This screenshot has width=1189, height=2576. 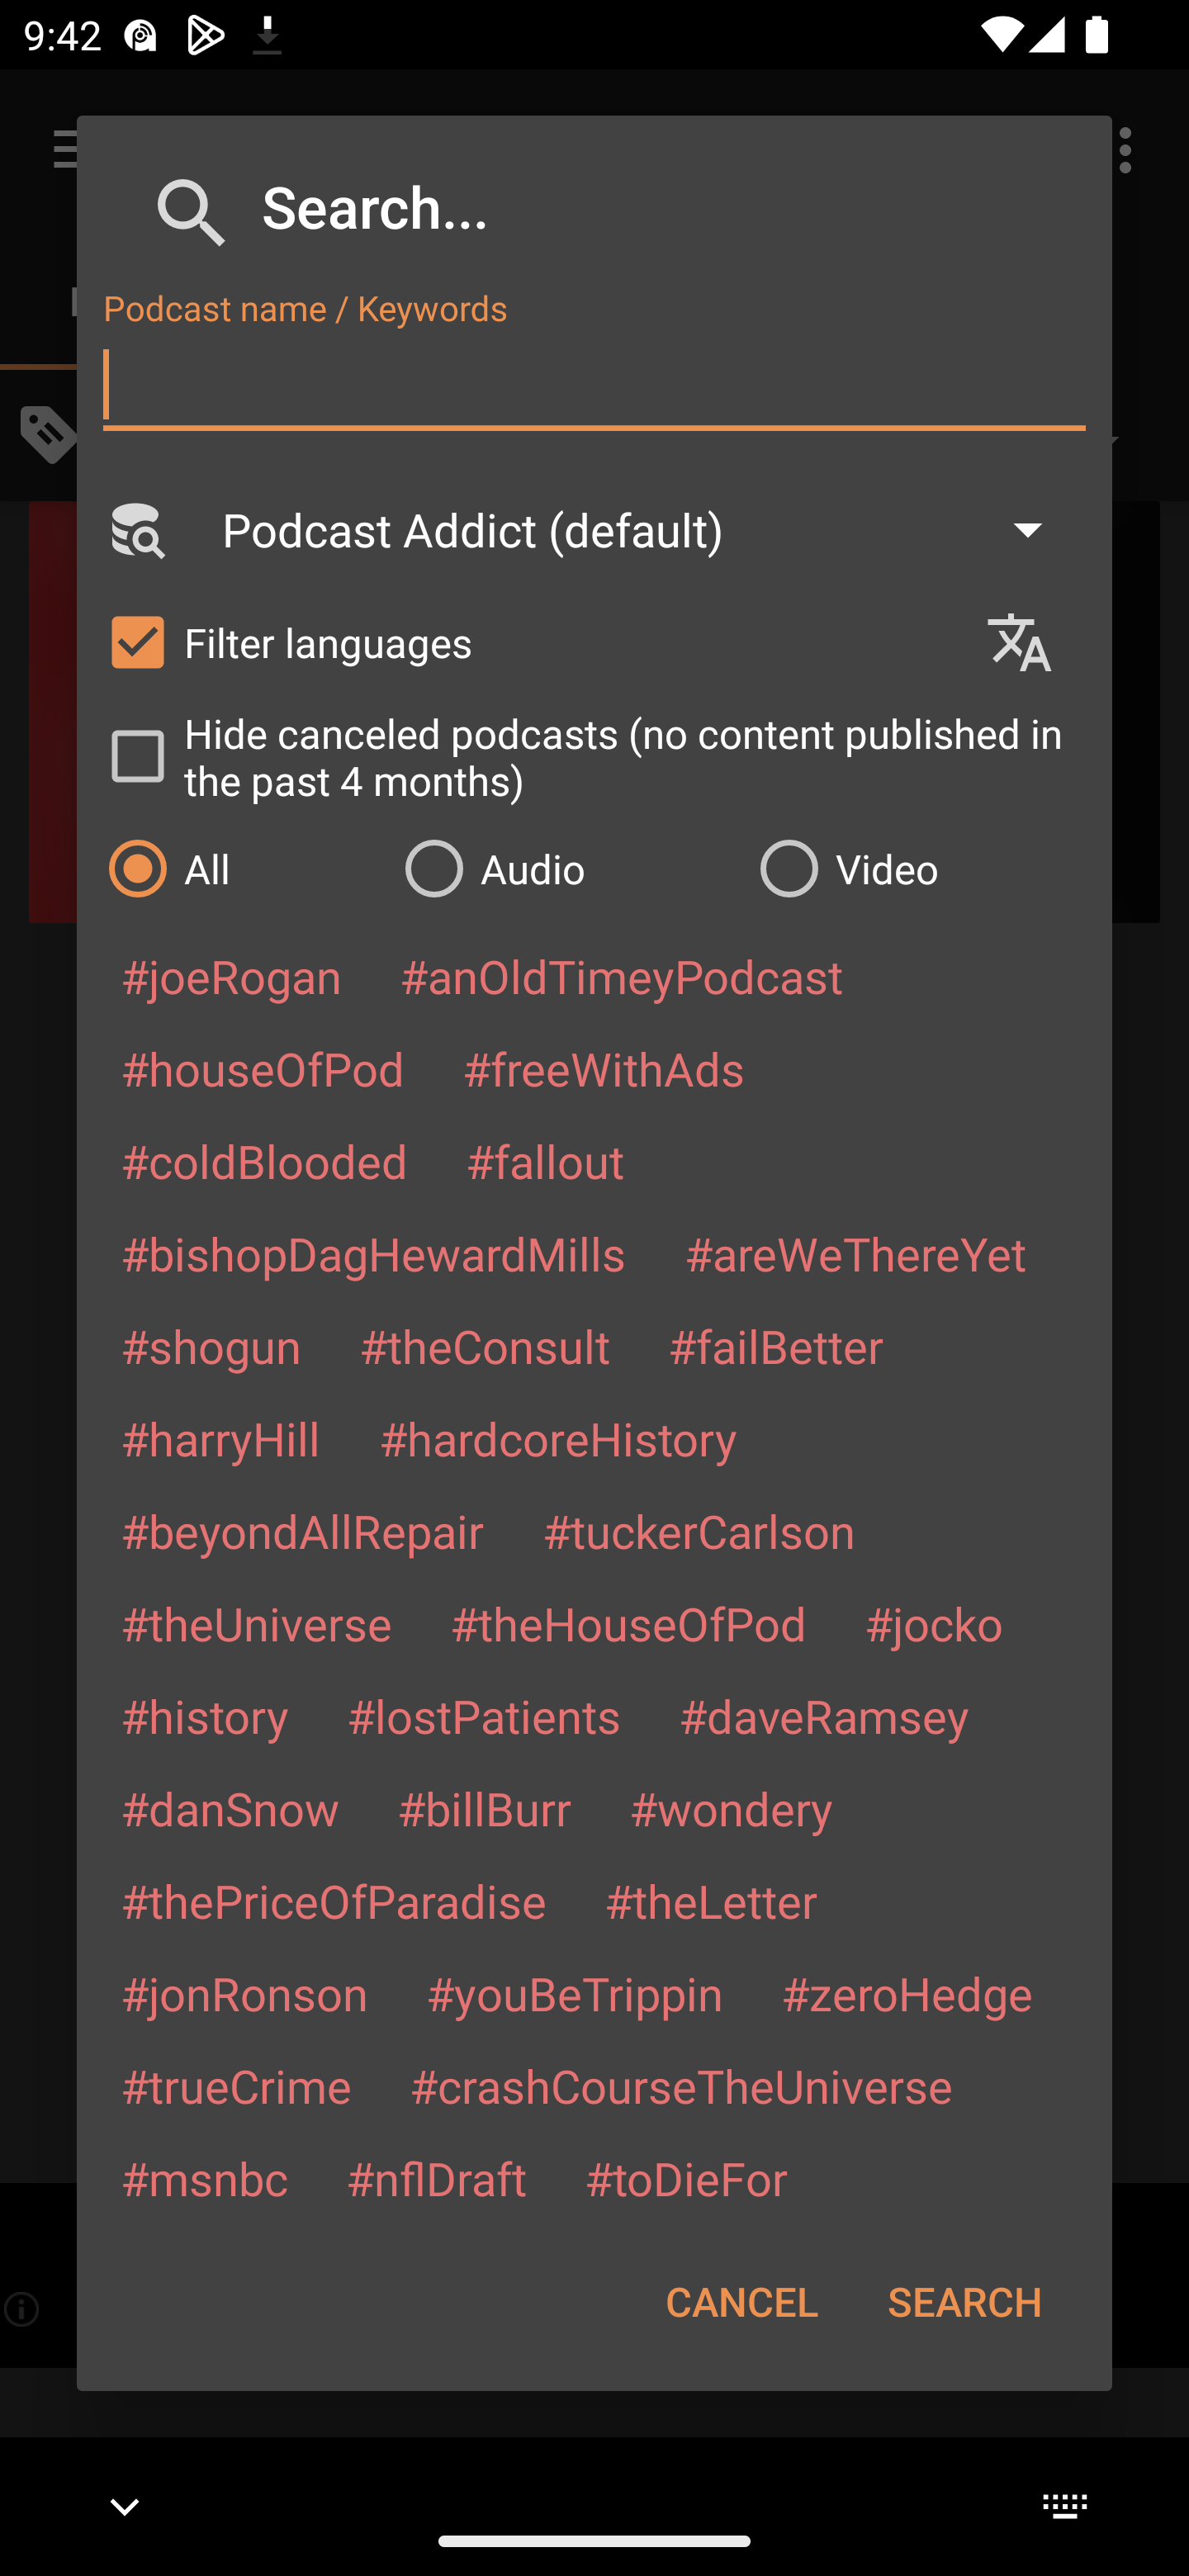 What do you see at coordinates (263, 1160) in the screenshot?
I see `#coldBlooded` at bounding box center [263, 1160].